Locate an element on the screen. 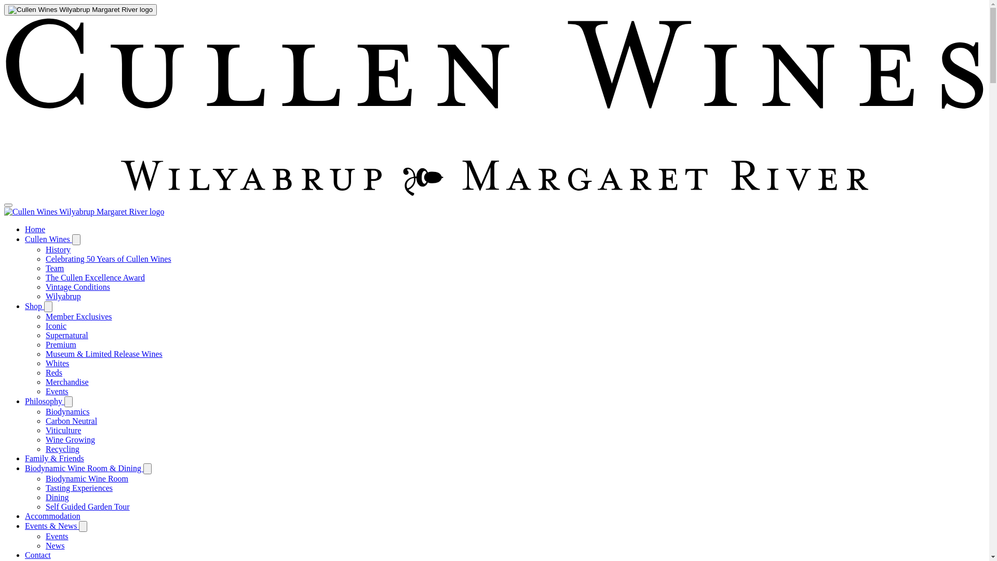 Image resolution: width=997 pixels, height=561 pixels. Philosophy is located at coordinates (45, 401).